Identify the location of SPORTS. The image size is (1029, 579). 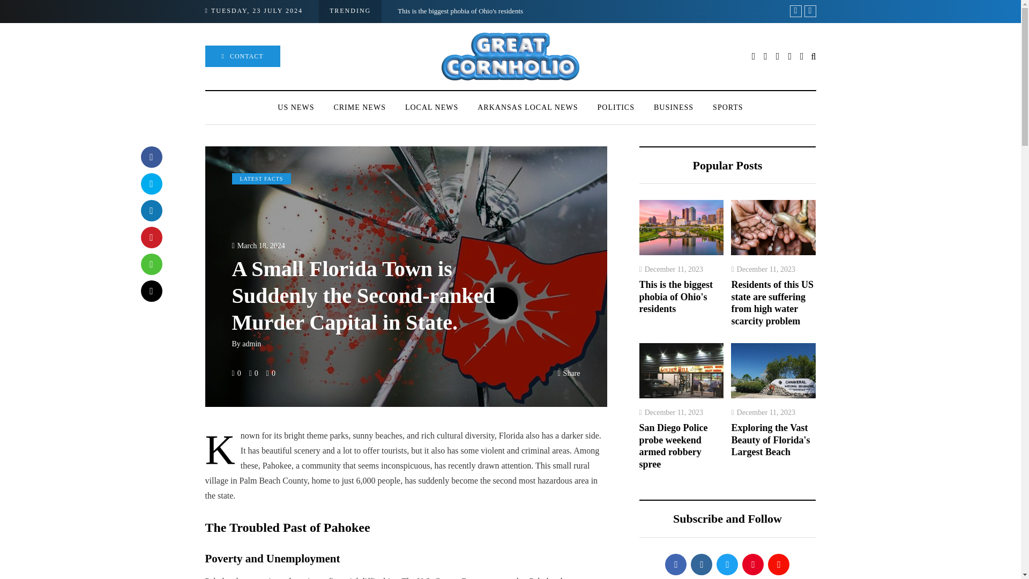
(728, 107).